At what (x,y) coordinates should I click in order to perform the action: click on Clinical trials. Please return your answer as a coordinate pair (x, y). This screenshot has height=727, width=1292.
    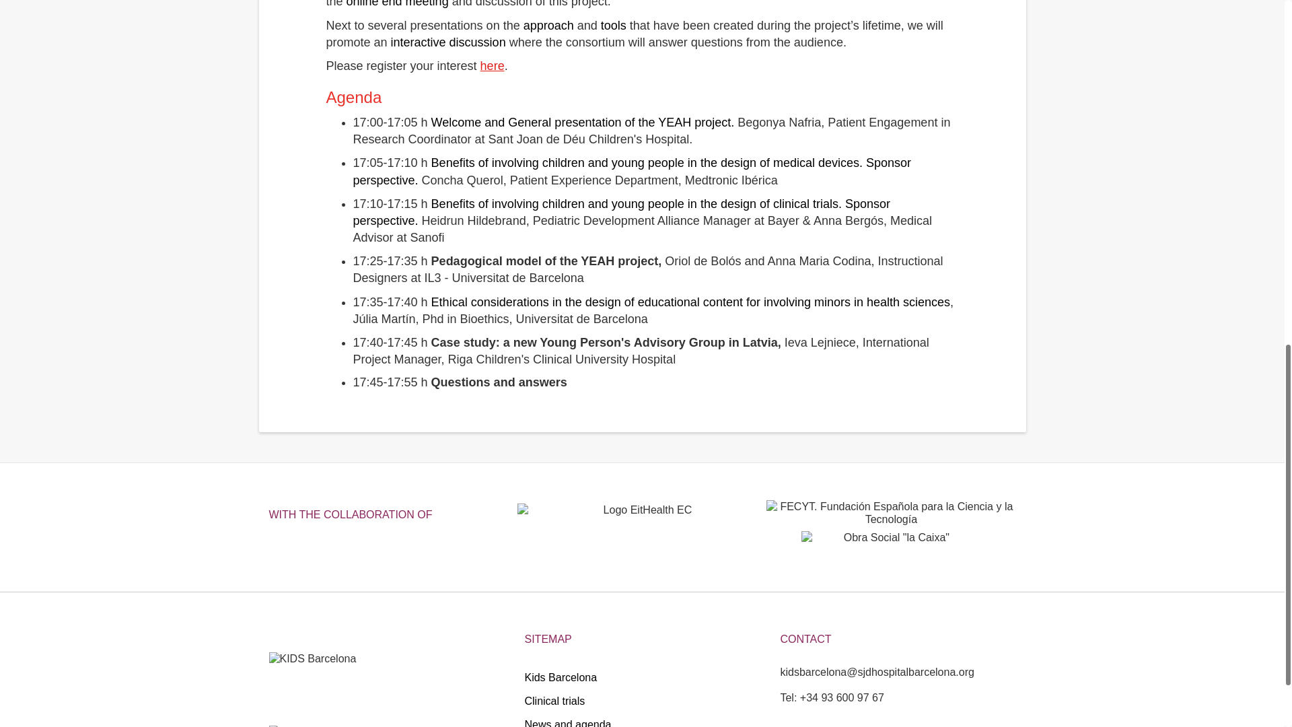
    Looking at the image, I should click on (642, 701).